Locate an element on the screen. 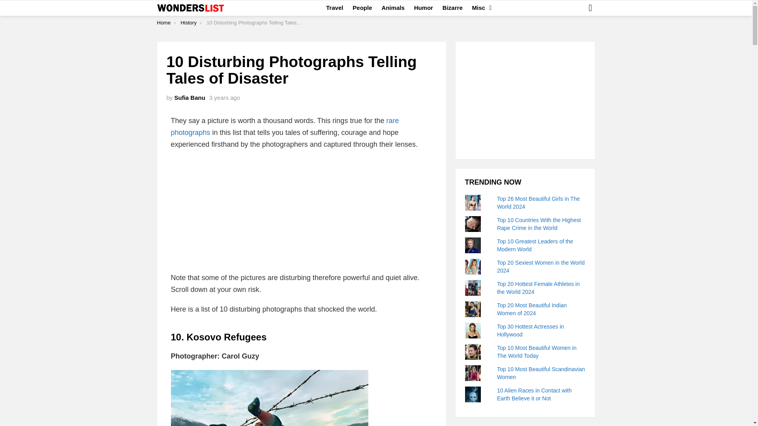 This screenshot has width=758, height=426. Home is located at coordinates (164, 22).